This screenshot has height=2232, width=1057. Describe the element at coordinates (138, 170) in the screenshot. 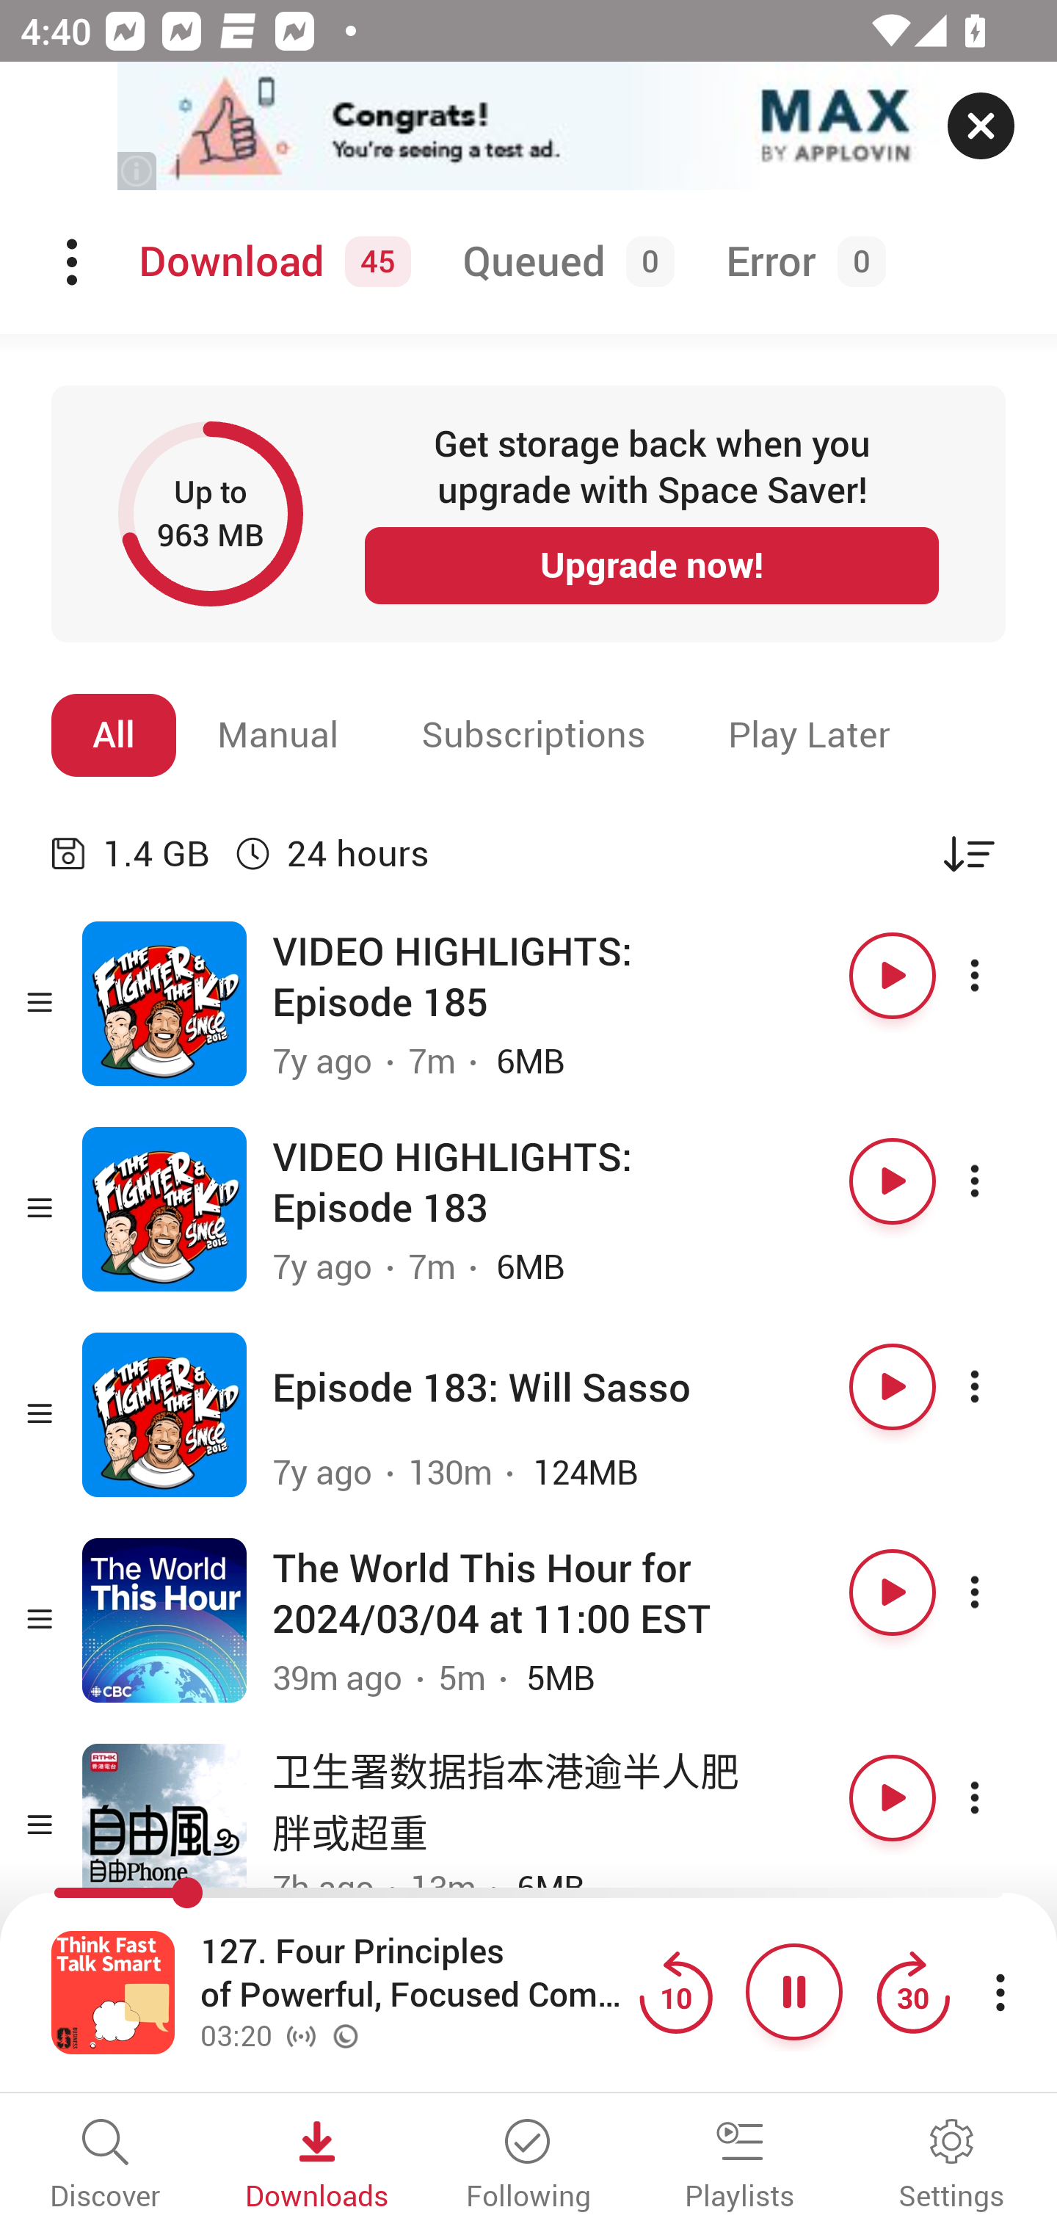

I see `(i)` at that location.